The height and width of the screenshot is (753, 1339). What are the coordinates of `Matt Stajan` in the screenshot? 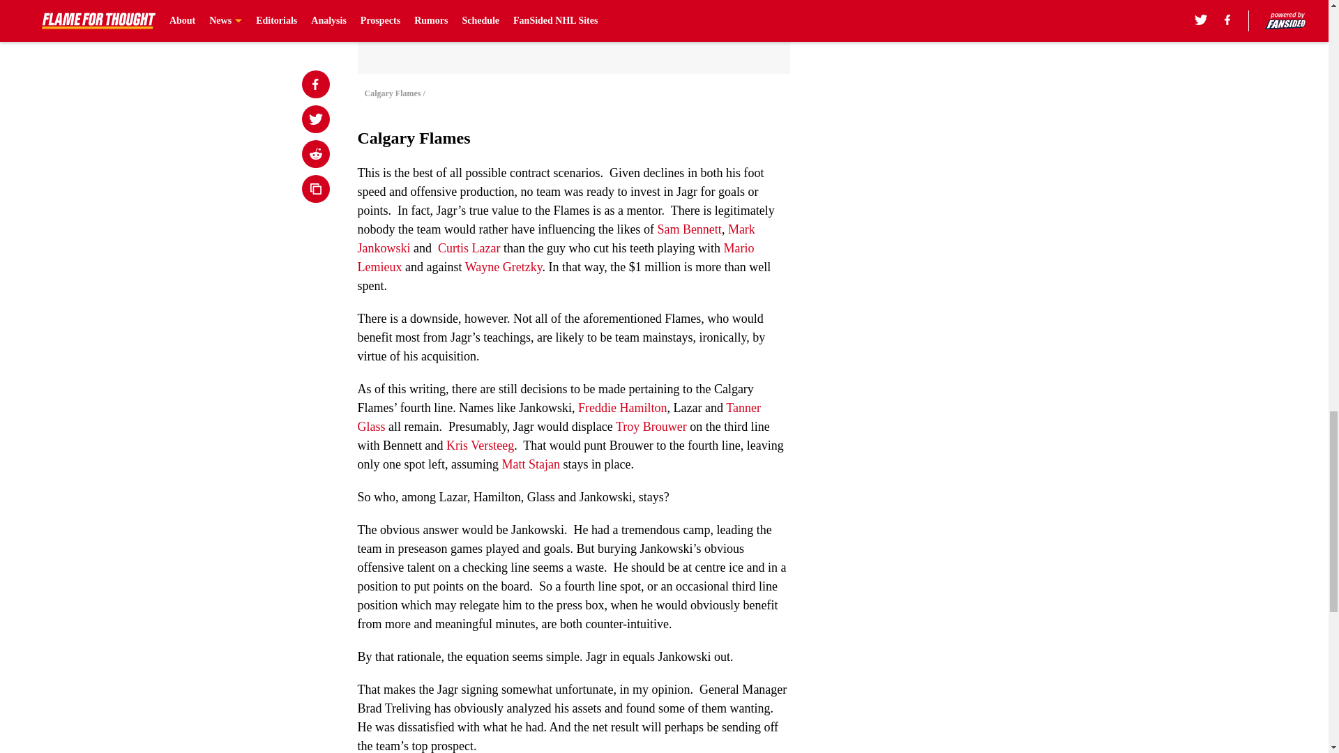 It's located at (530, 464).